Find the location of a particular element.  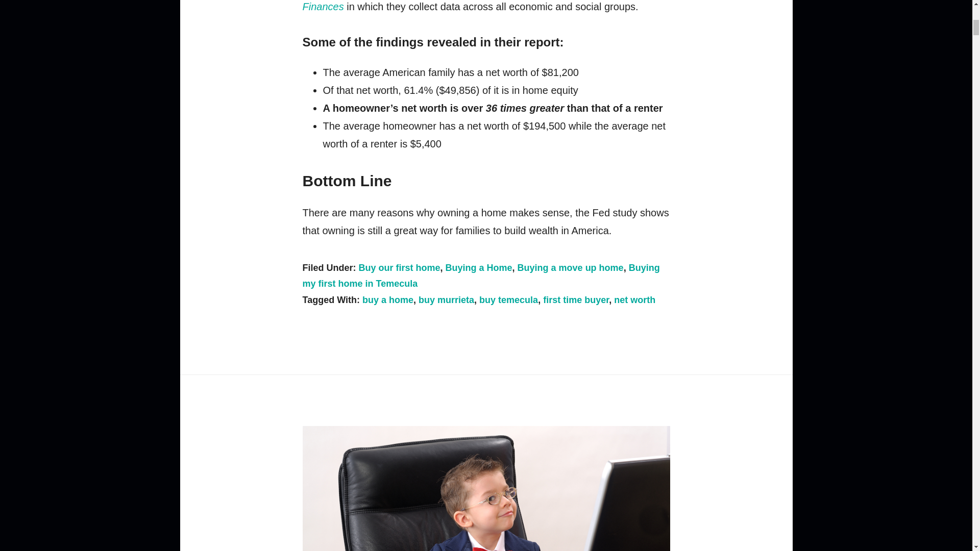

Buying a move up home is located at coordinates (570, 267).